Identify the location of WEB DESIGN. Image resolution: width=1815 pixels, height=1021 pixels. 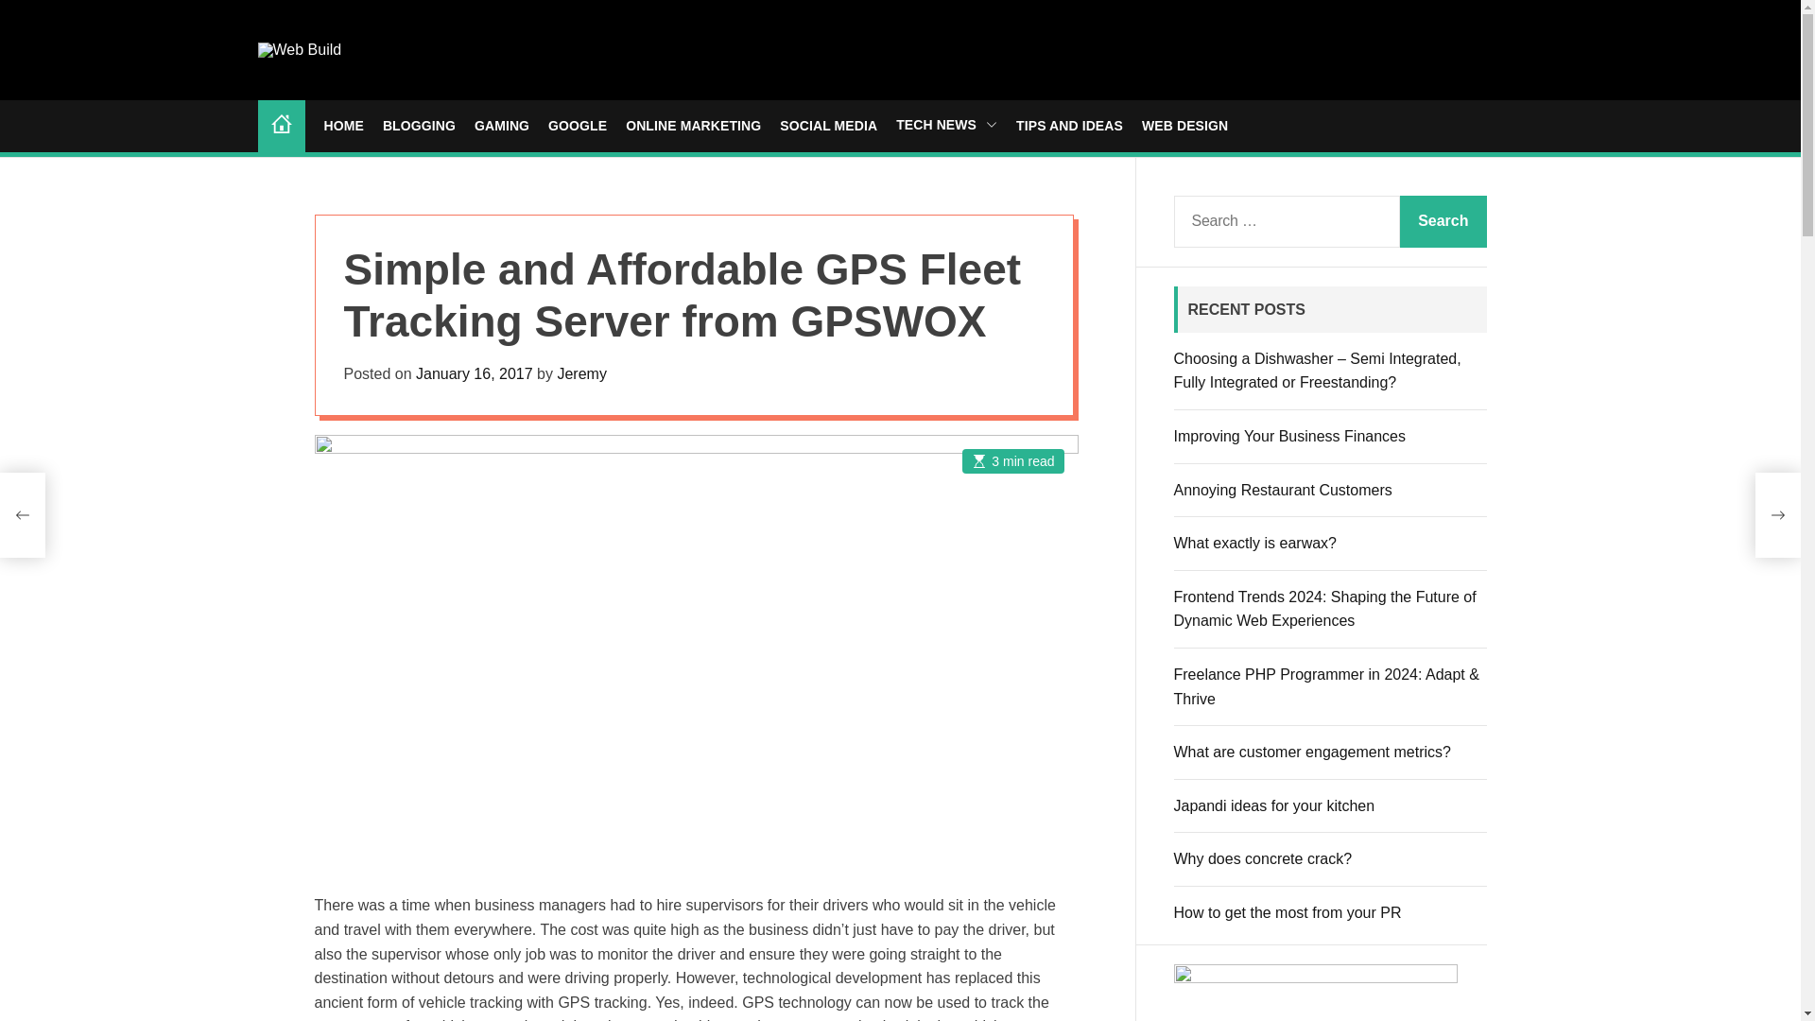
(1184, 126).